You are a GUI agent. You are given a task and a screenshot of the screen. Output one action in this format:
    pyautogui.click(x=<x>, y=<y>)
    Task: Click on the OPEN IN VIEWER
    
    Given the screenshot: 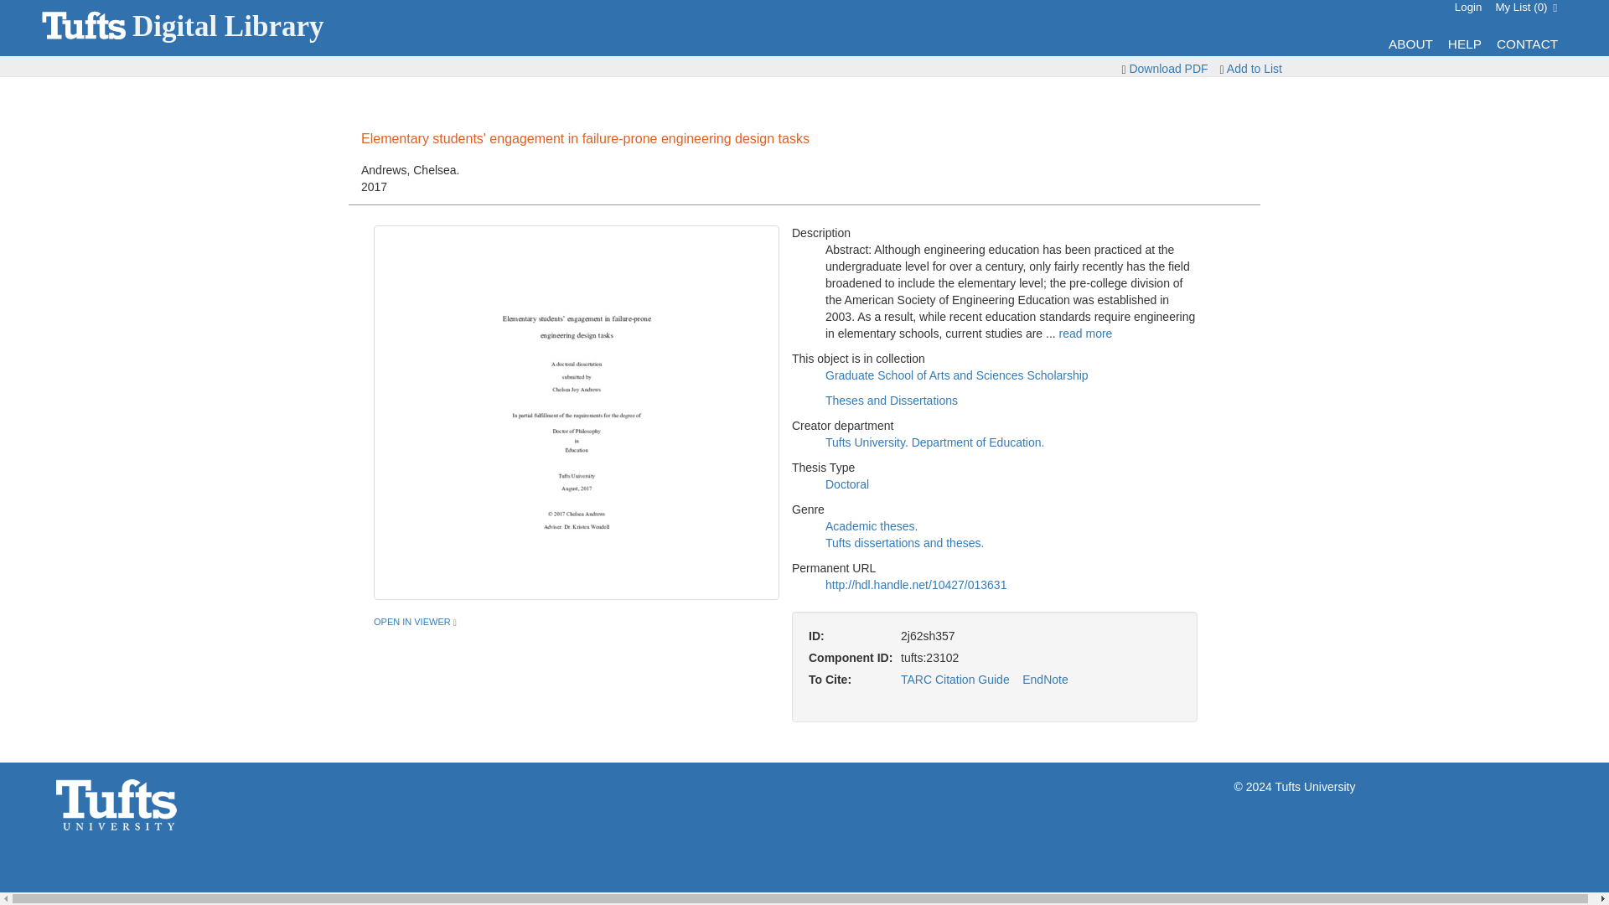 What is the action you would take?
    pyautogui.click(x=804, y=28)
    